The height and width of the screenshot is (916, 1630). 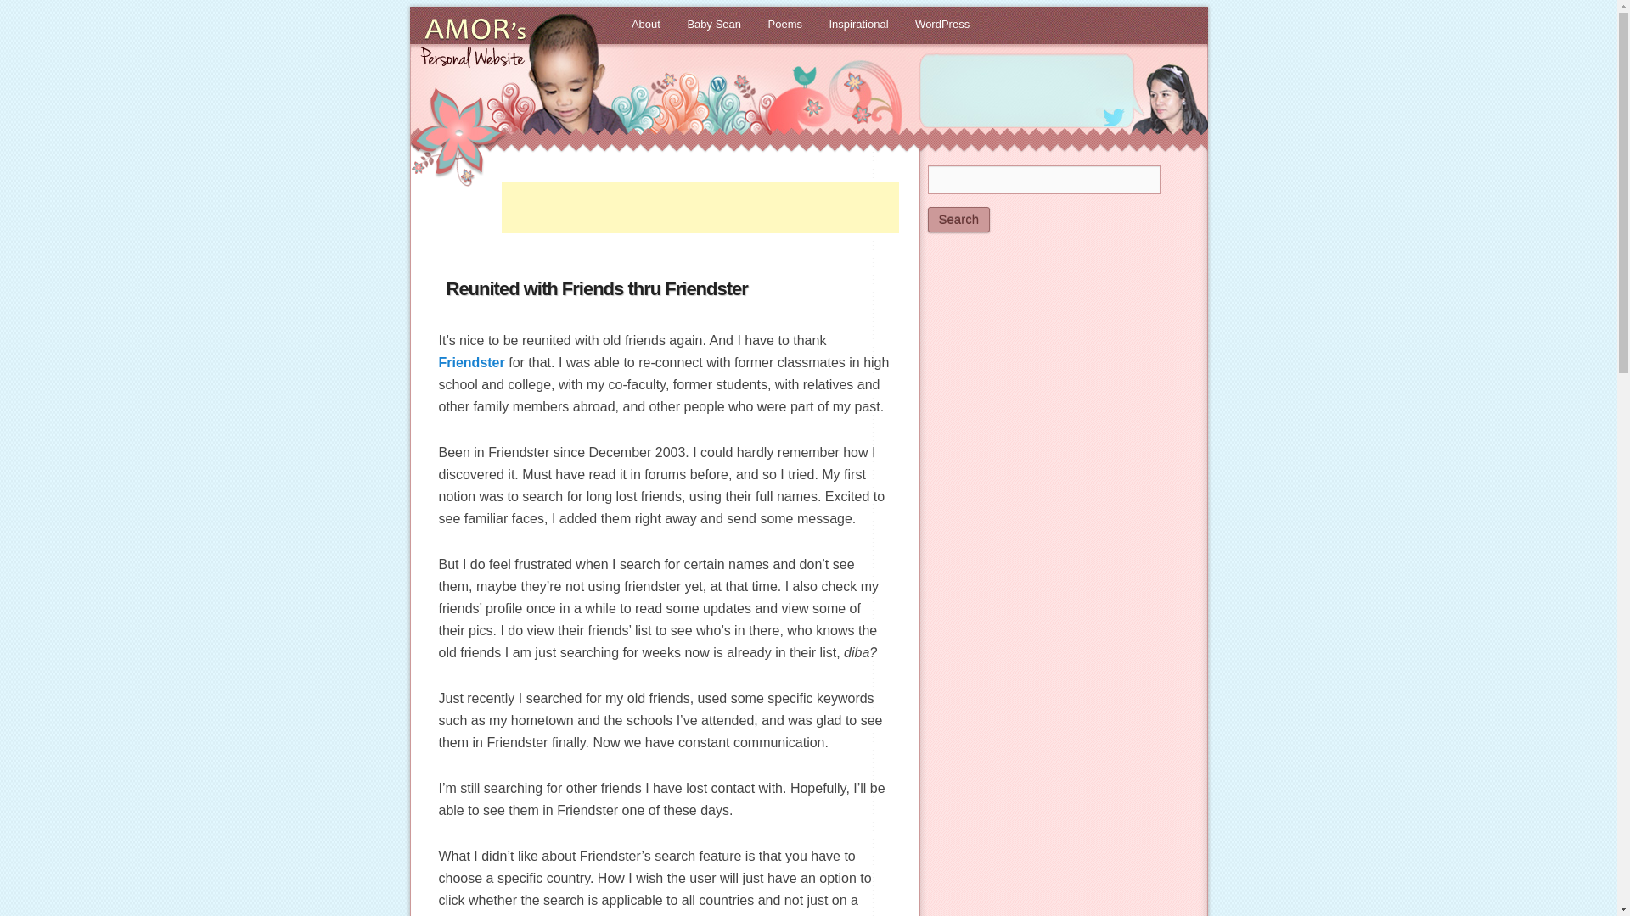 What do you see at coordinates (941, 25) in the screenshot?
I see `WordPress` at bounding box center [941, 25].